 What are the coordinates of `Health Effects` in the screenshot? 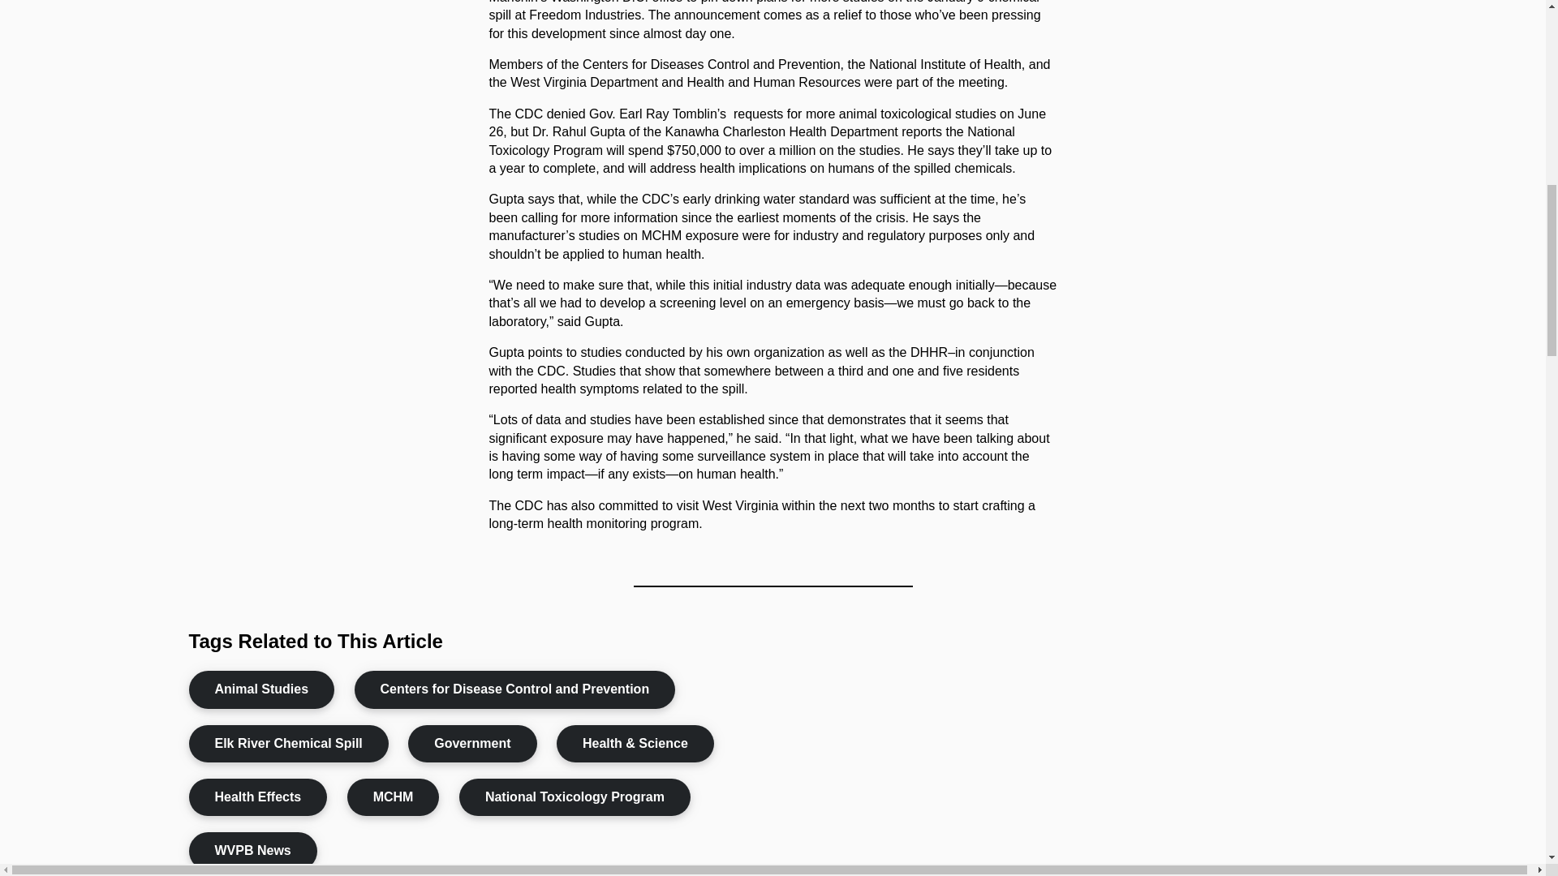 It's located at (258, 797).